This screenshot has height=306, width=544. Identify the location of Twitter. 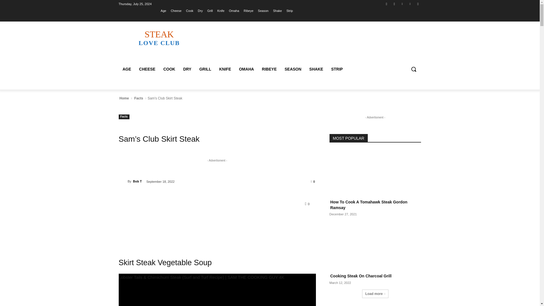
(263, 10).